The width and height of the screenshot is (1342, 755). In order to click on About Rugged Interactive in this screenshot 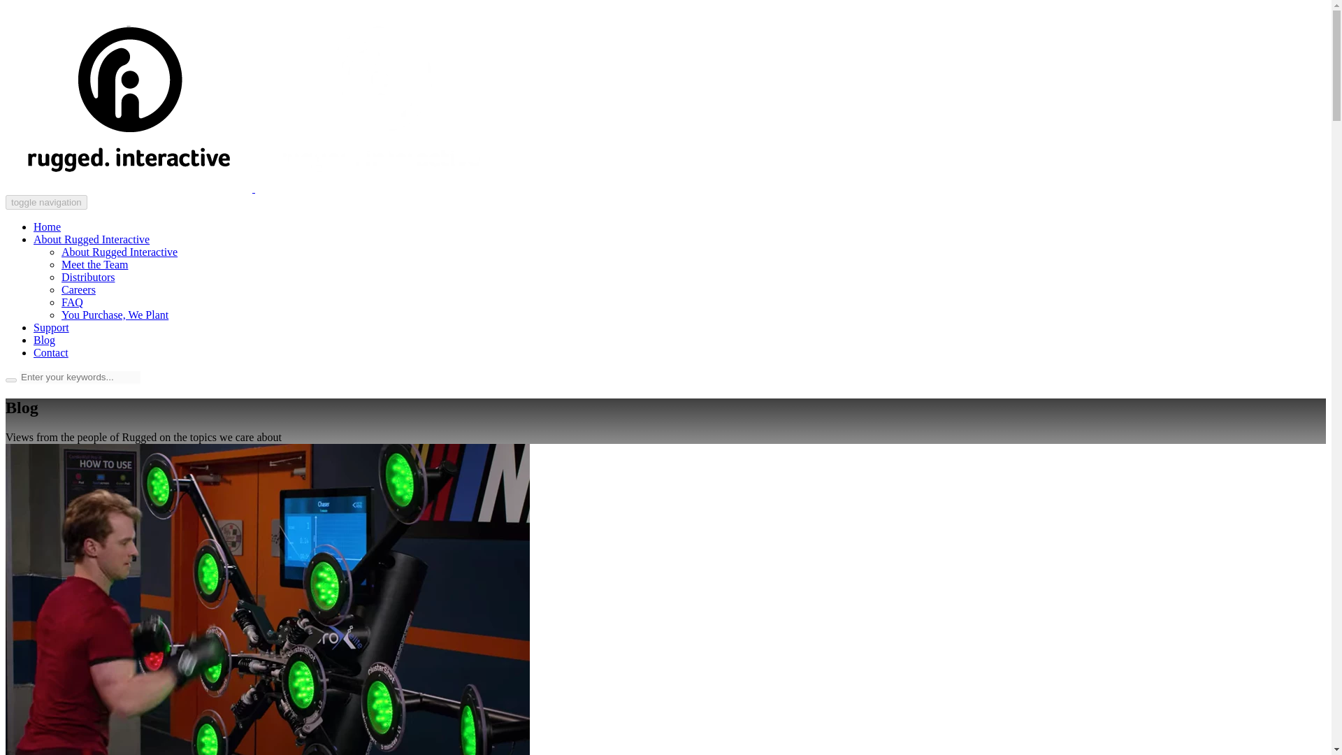, I will do `click(119, 252)`.